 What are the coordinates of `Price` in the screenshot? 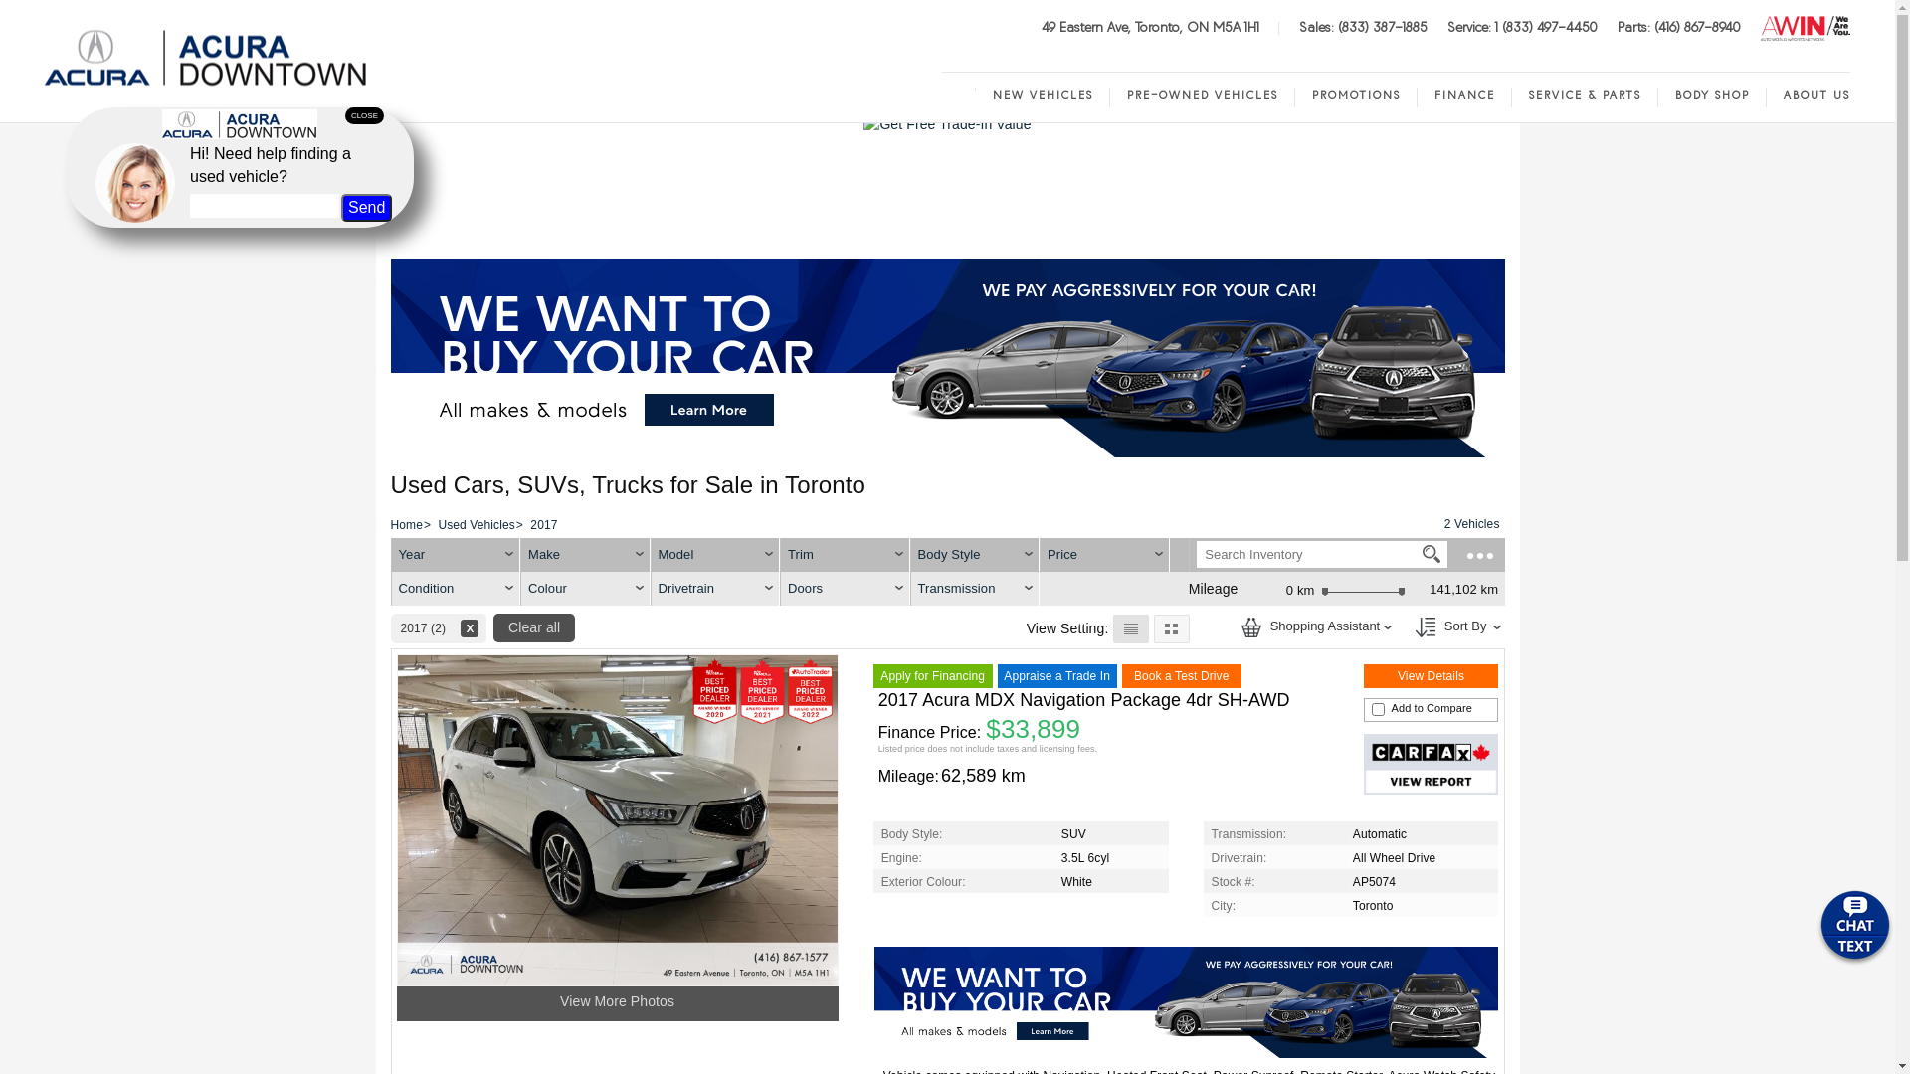 It's located at (1062, 555).